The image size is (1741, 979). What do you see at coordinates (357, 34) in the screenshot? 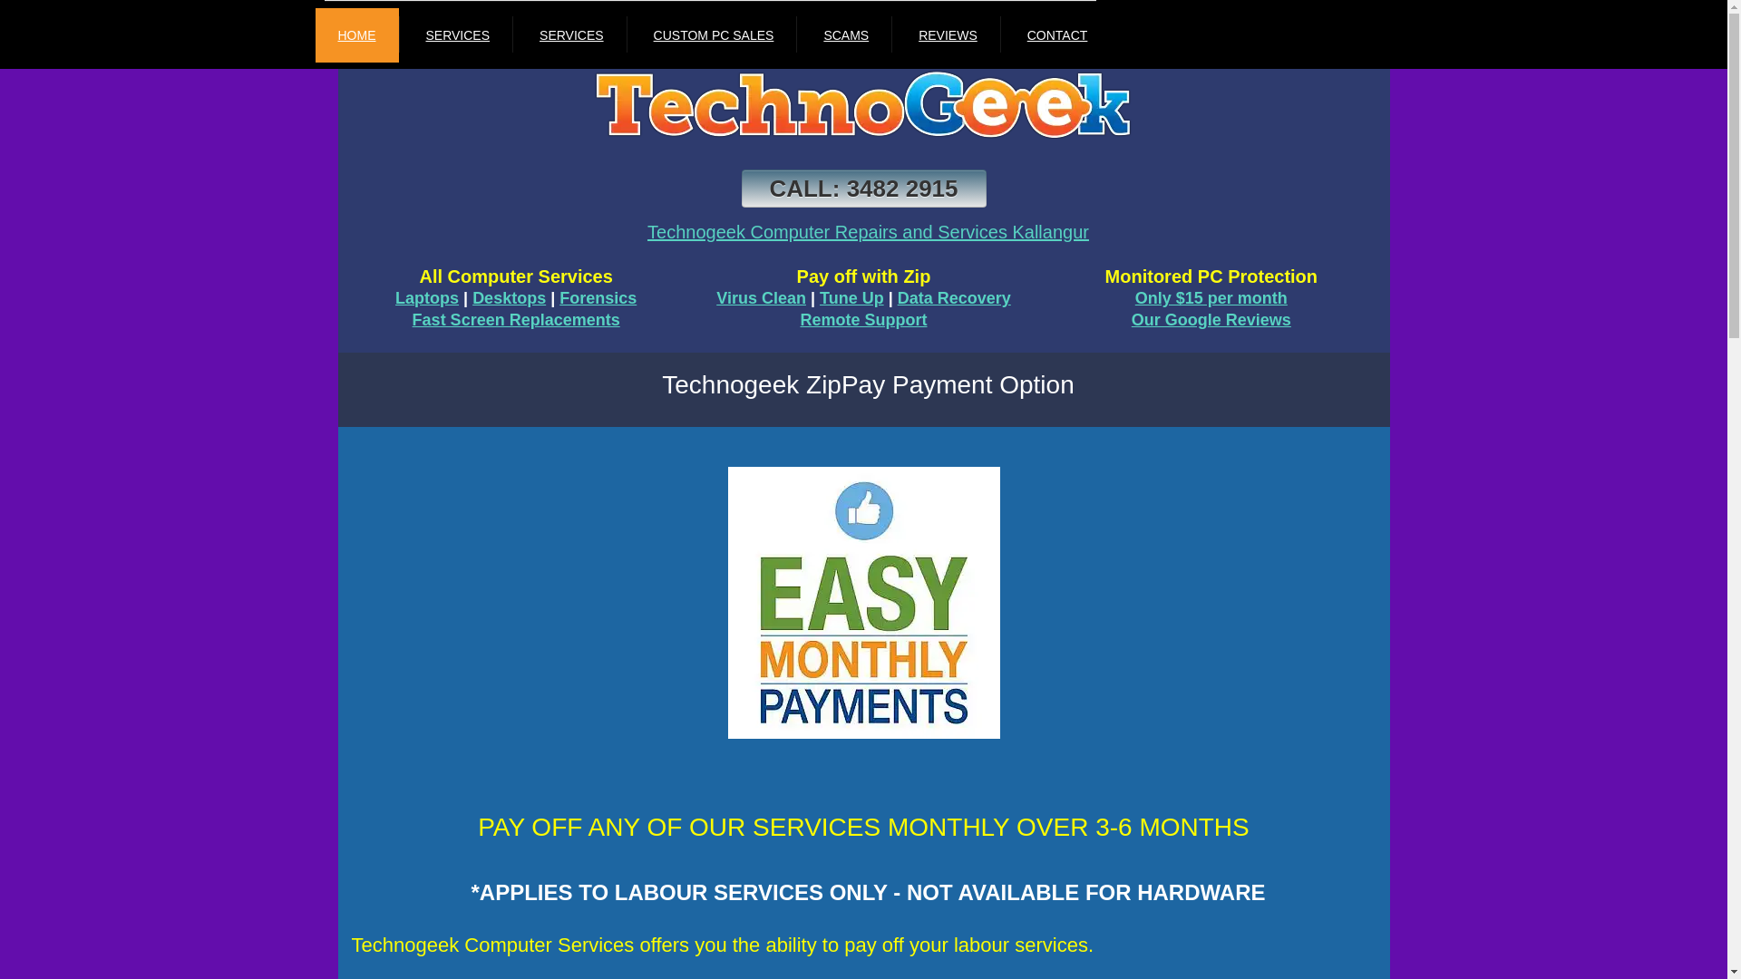
I see `HOME` at bounding box center [357, 34].